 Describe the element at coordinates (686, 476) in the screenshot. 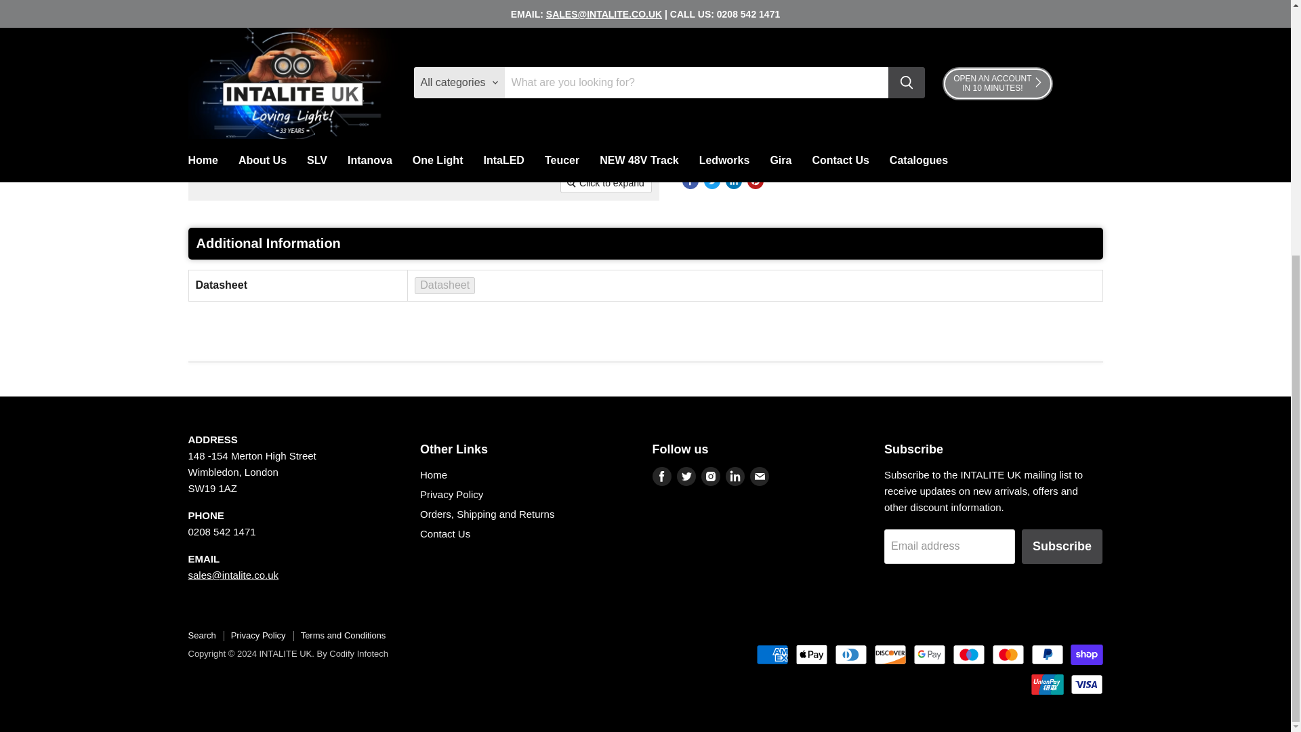

I see `Twitter` at that location.